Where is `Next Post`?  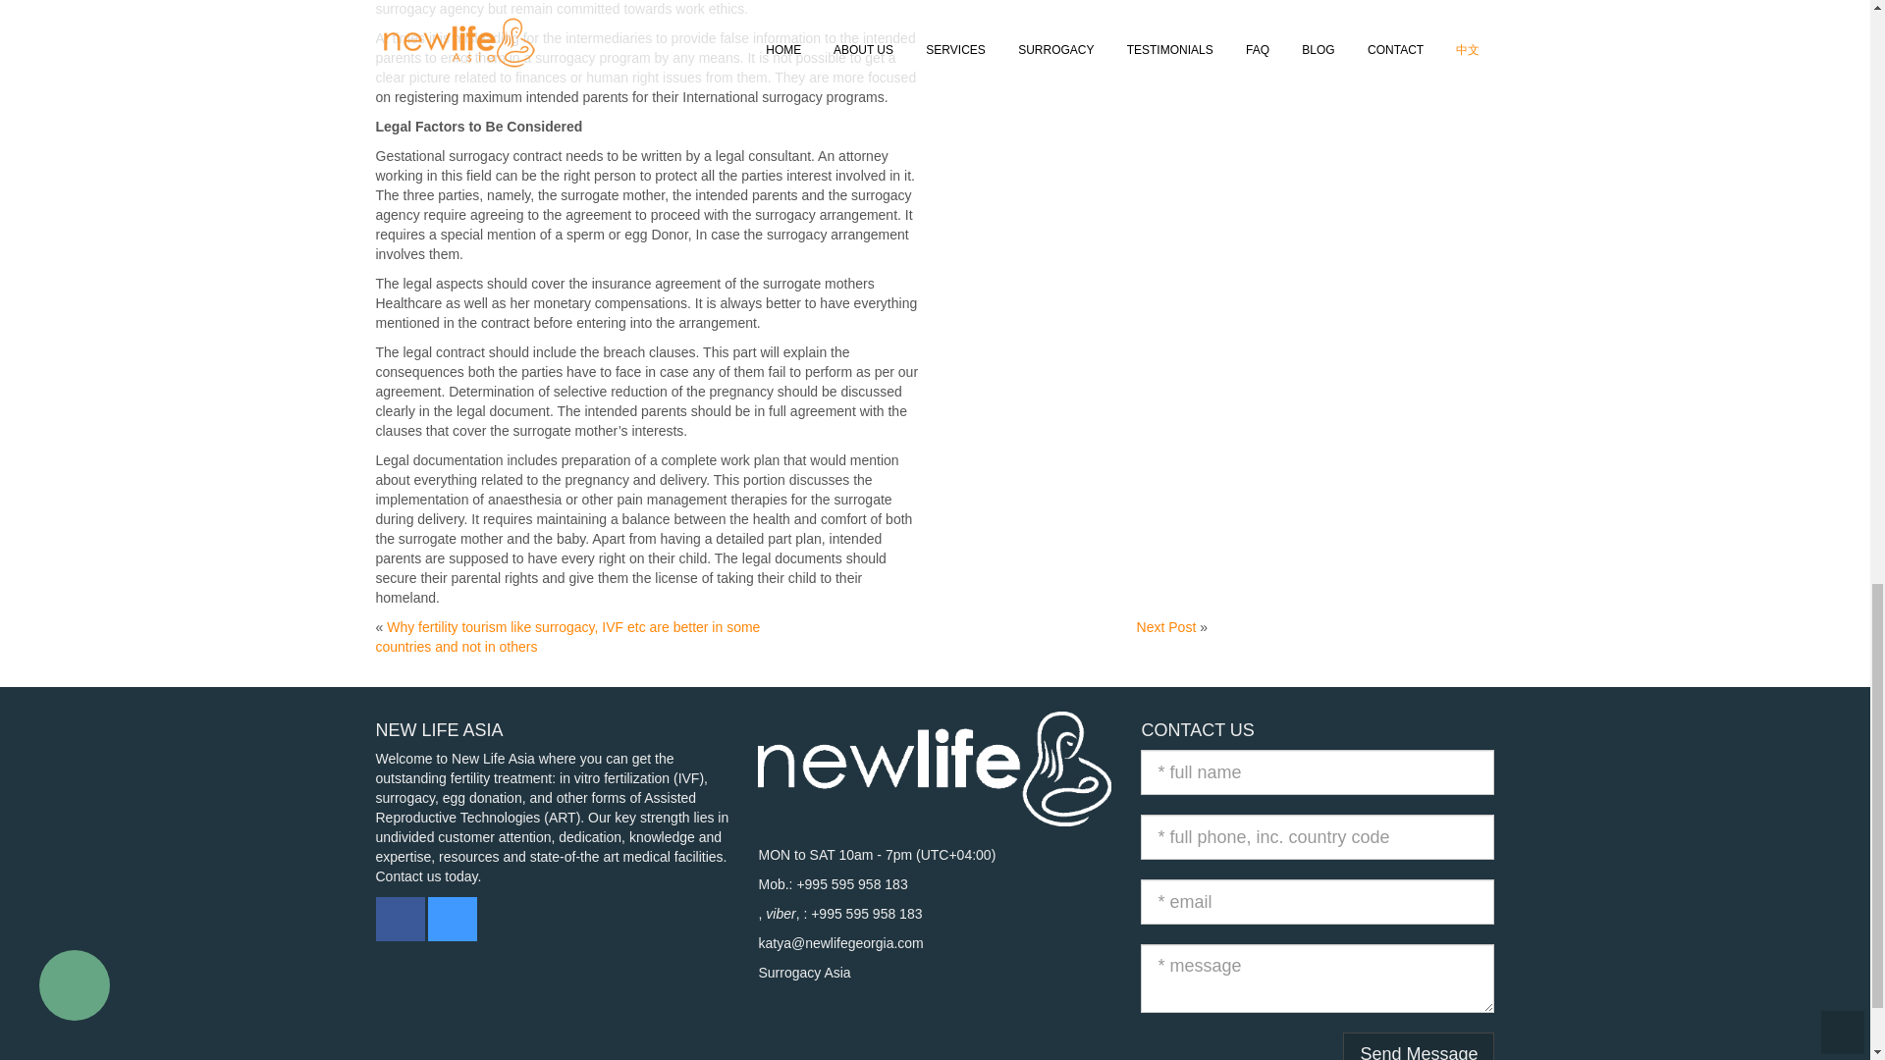 Next Post is located at coordinates (1166, 626).